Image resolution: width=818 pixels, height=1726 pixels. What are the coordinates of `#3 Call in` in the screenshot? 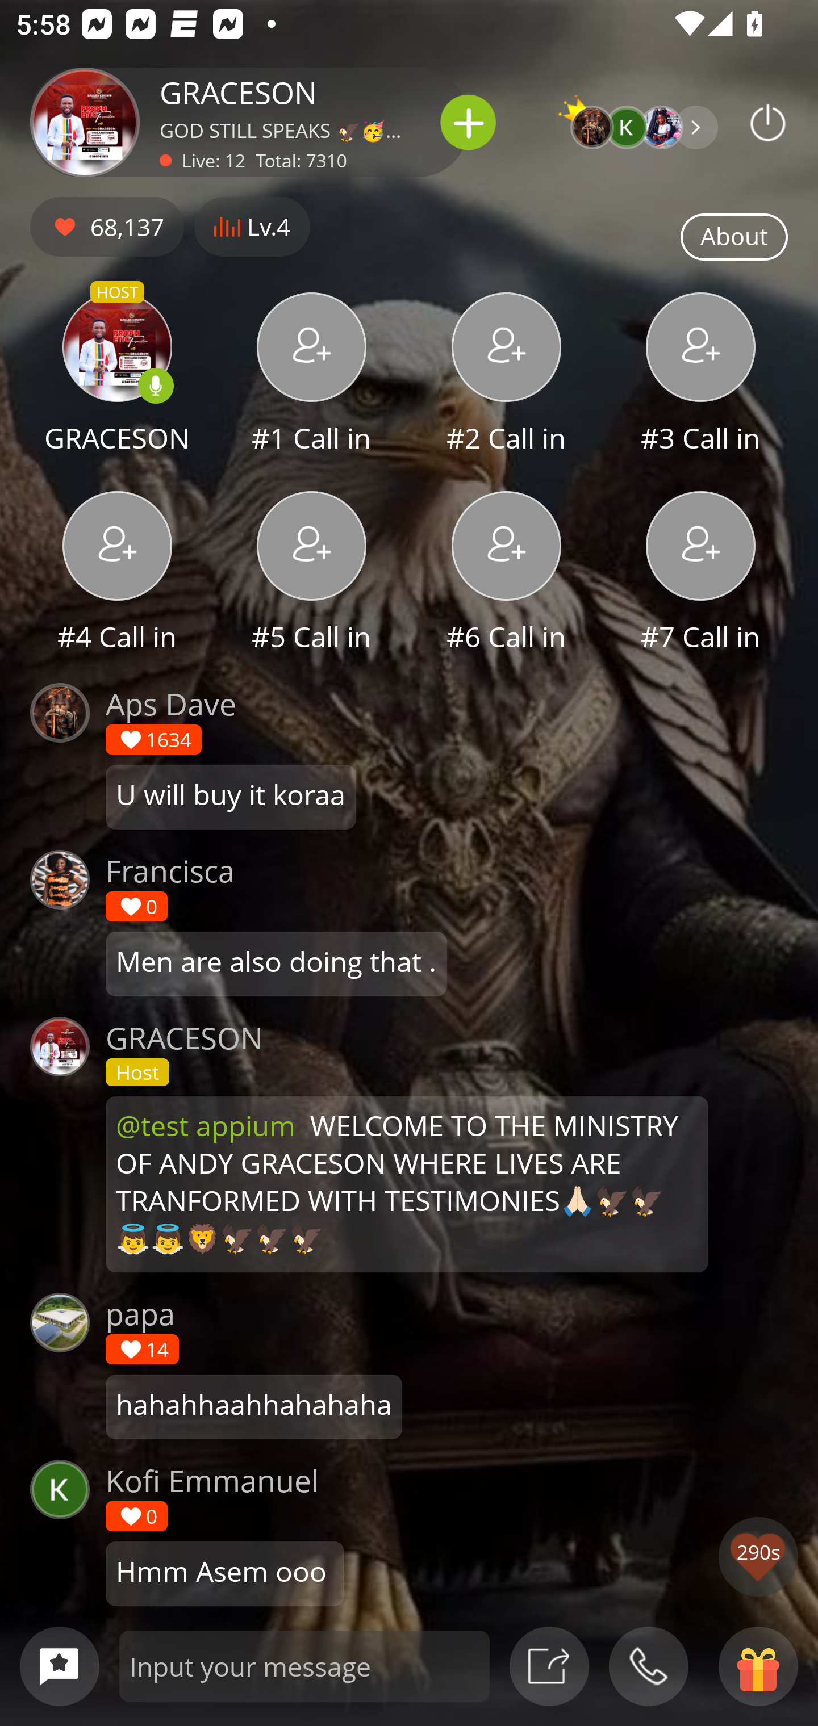 It's located at (701, 375).